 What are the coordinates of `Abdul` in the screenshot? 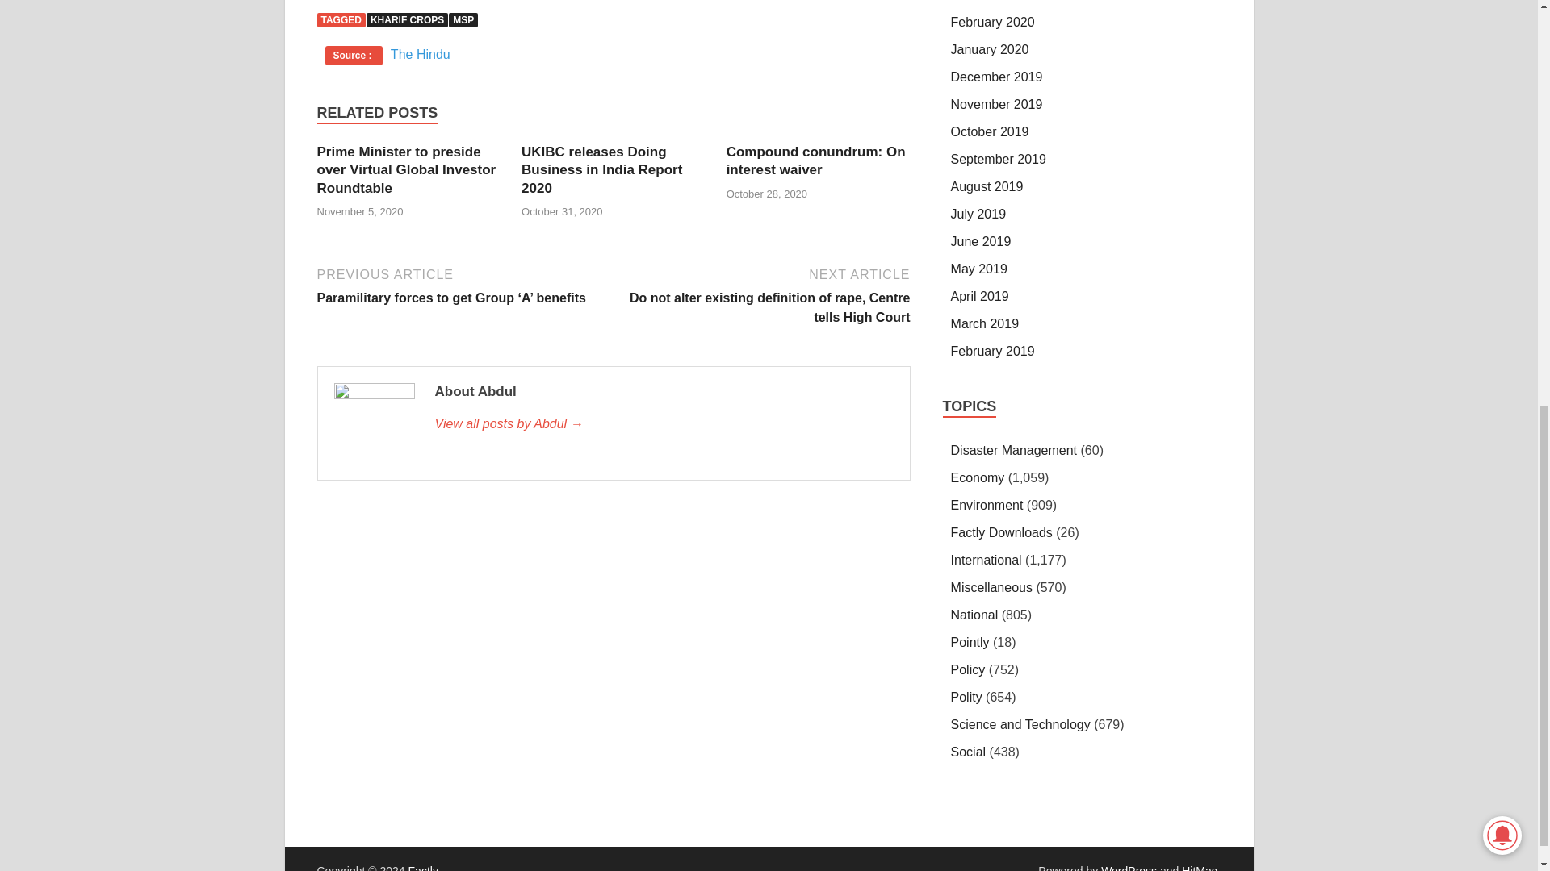 It's located at (663, 424).